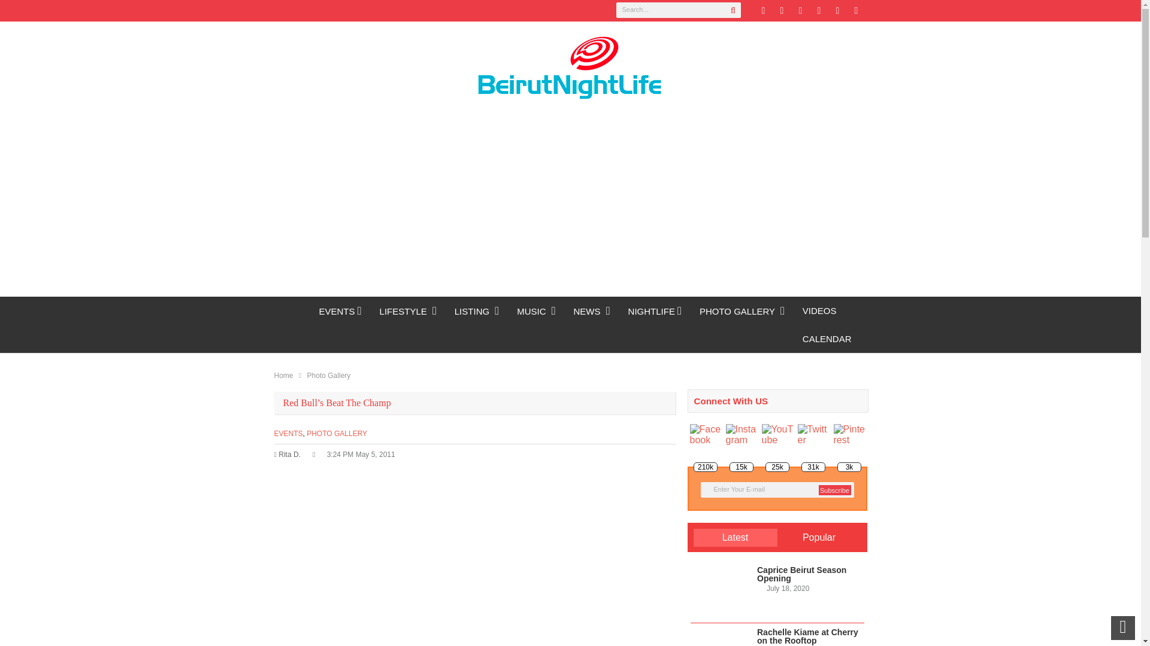 Image resolution: width=1150 pixels, height=646 pixels. Describe the element at coordinates (408, 311) in the screenshot. I see `LIFESTYLE` at that location.